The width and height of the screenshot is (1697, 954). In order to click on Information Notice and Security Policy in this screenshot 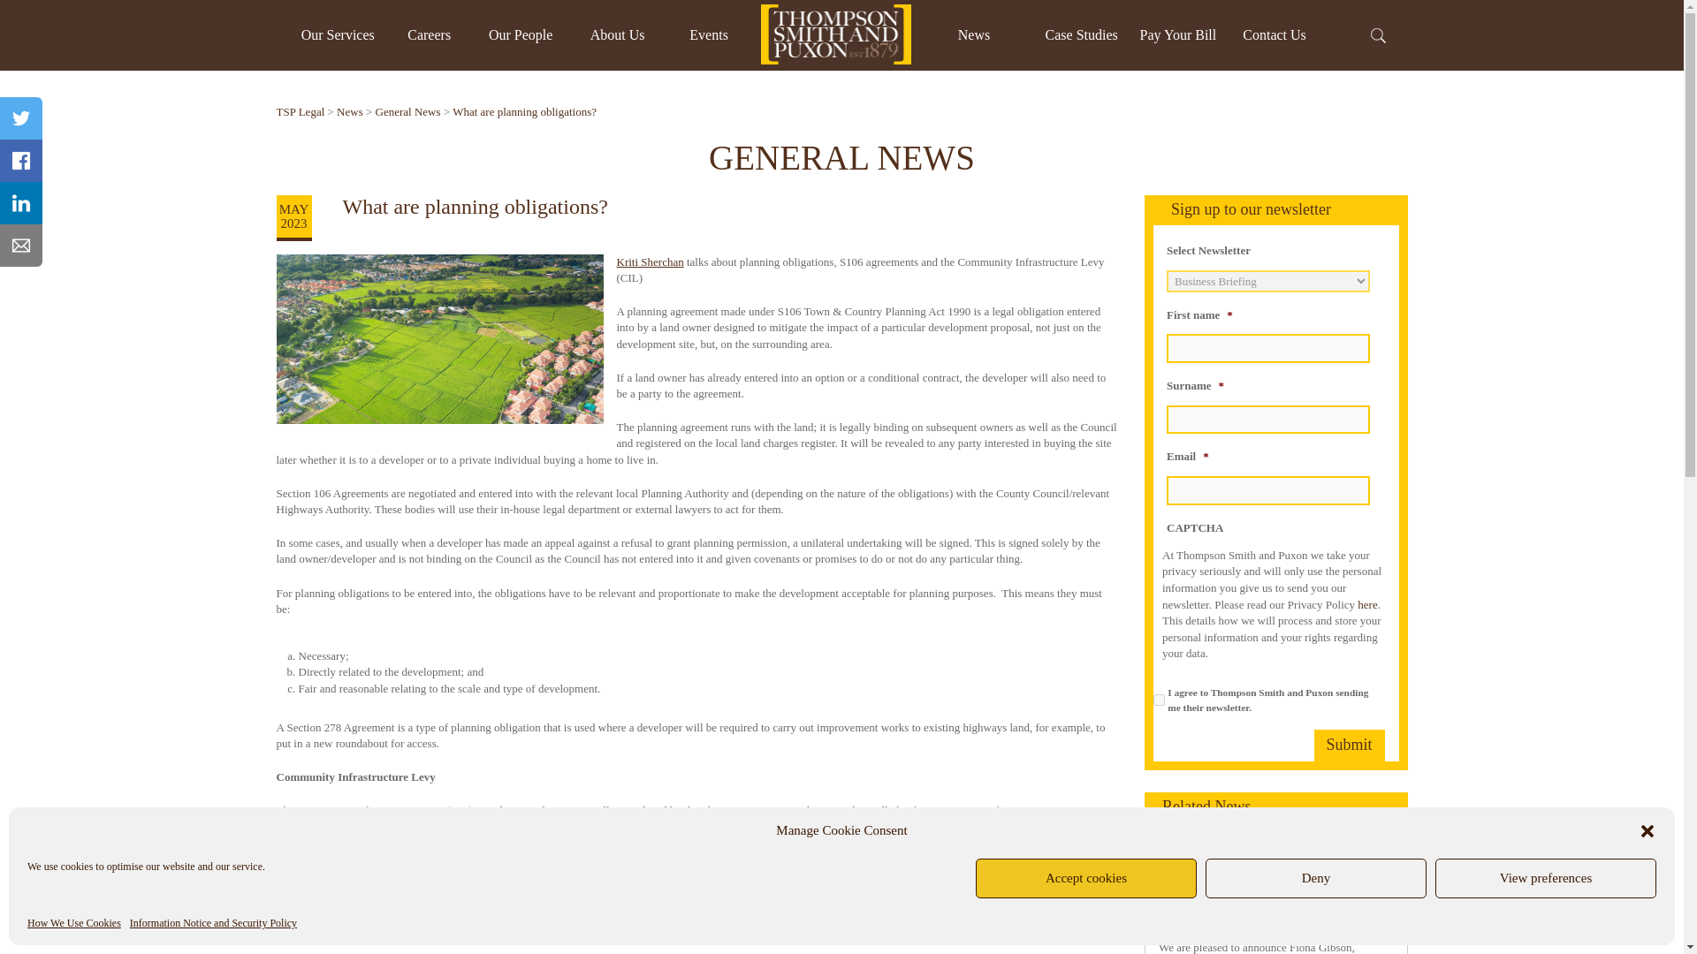, I will do `click(214, 923)`.